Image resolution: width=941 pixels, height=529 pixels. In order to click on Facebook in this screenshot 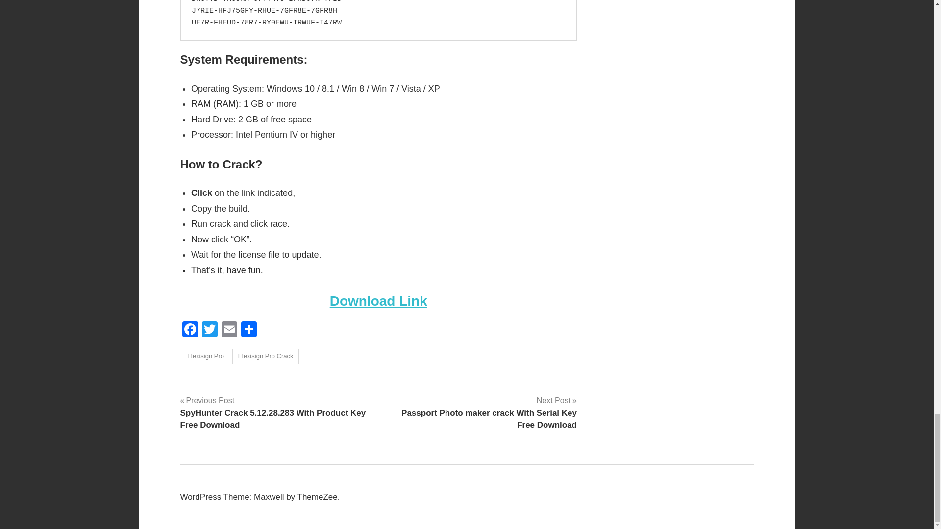, I will do `click(190, 330)`.